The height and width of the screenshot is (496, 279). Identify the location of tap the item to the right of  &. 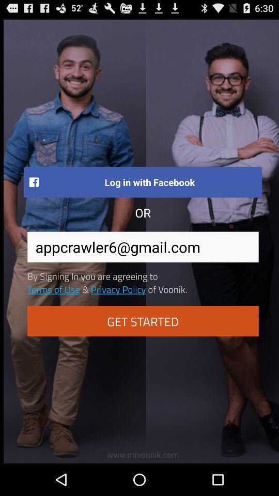
(118, 289).